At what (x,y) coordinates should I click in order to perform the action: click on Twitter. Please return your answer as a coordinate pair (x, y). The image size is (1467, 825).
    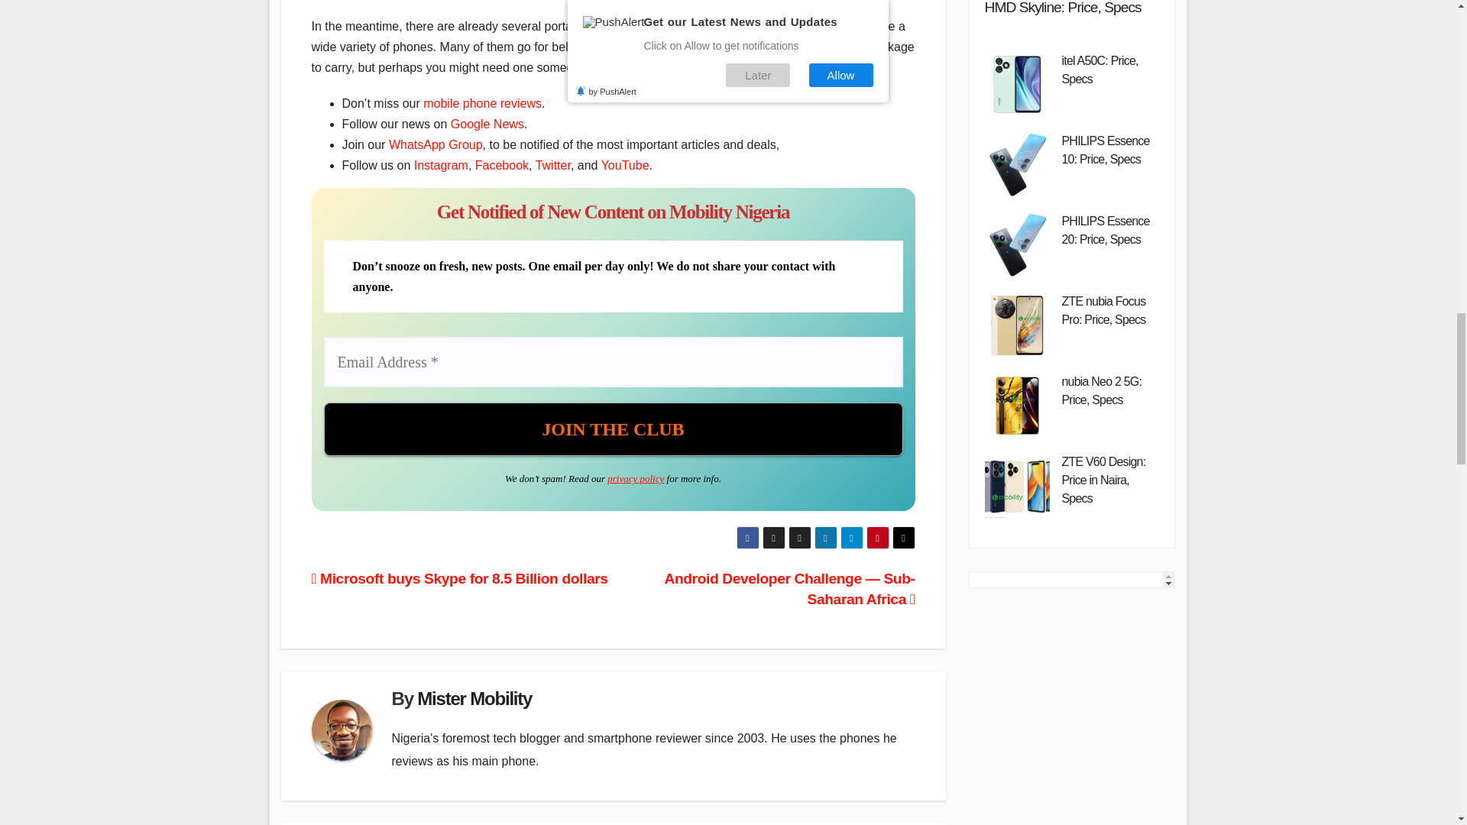
    Looking at the image, I should click on (552, 165).